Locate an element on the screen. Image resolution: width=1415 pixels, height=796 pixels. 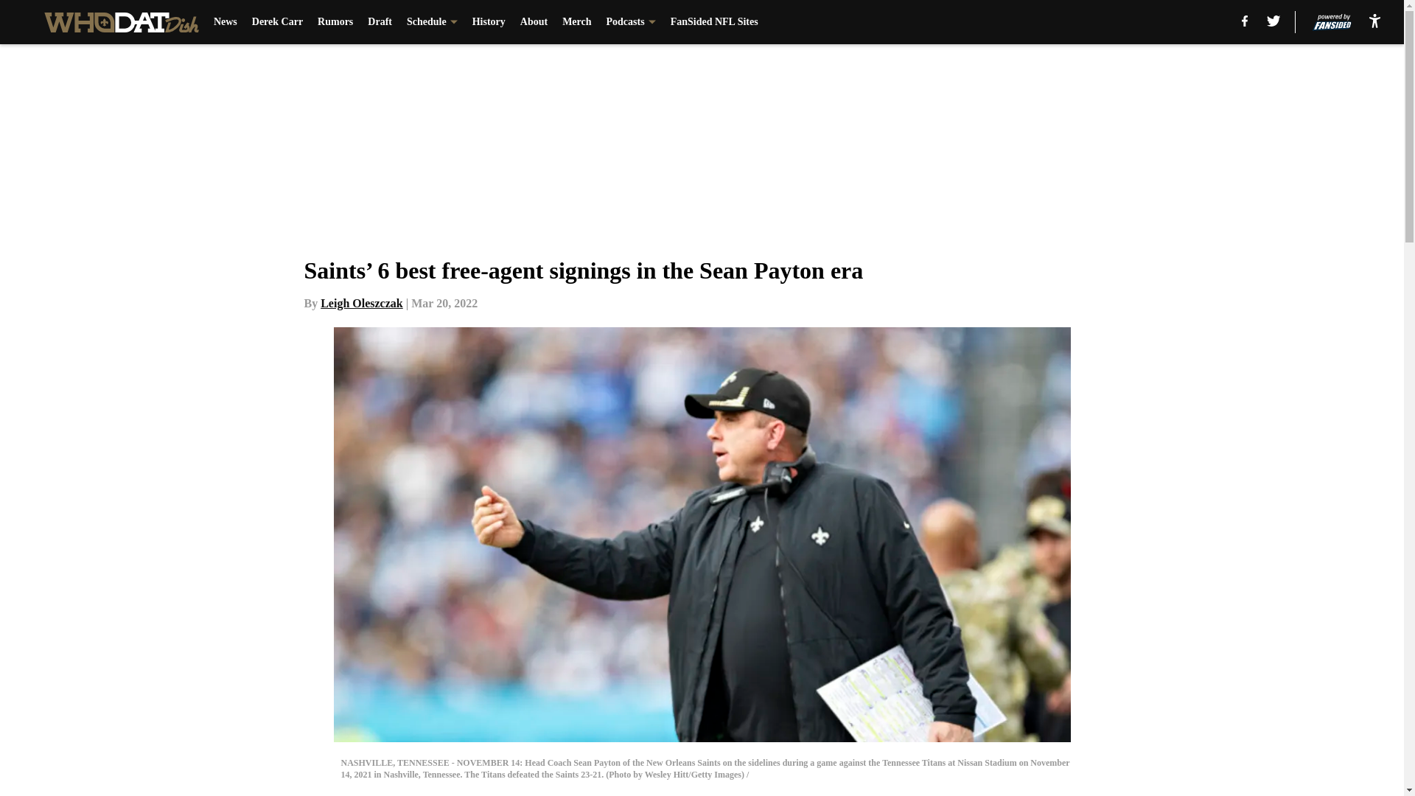
News is located at coordinates (226, 22).